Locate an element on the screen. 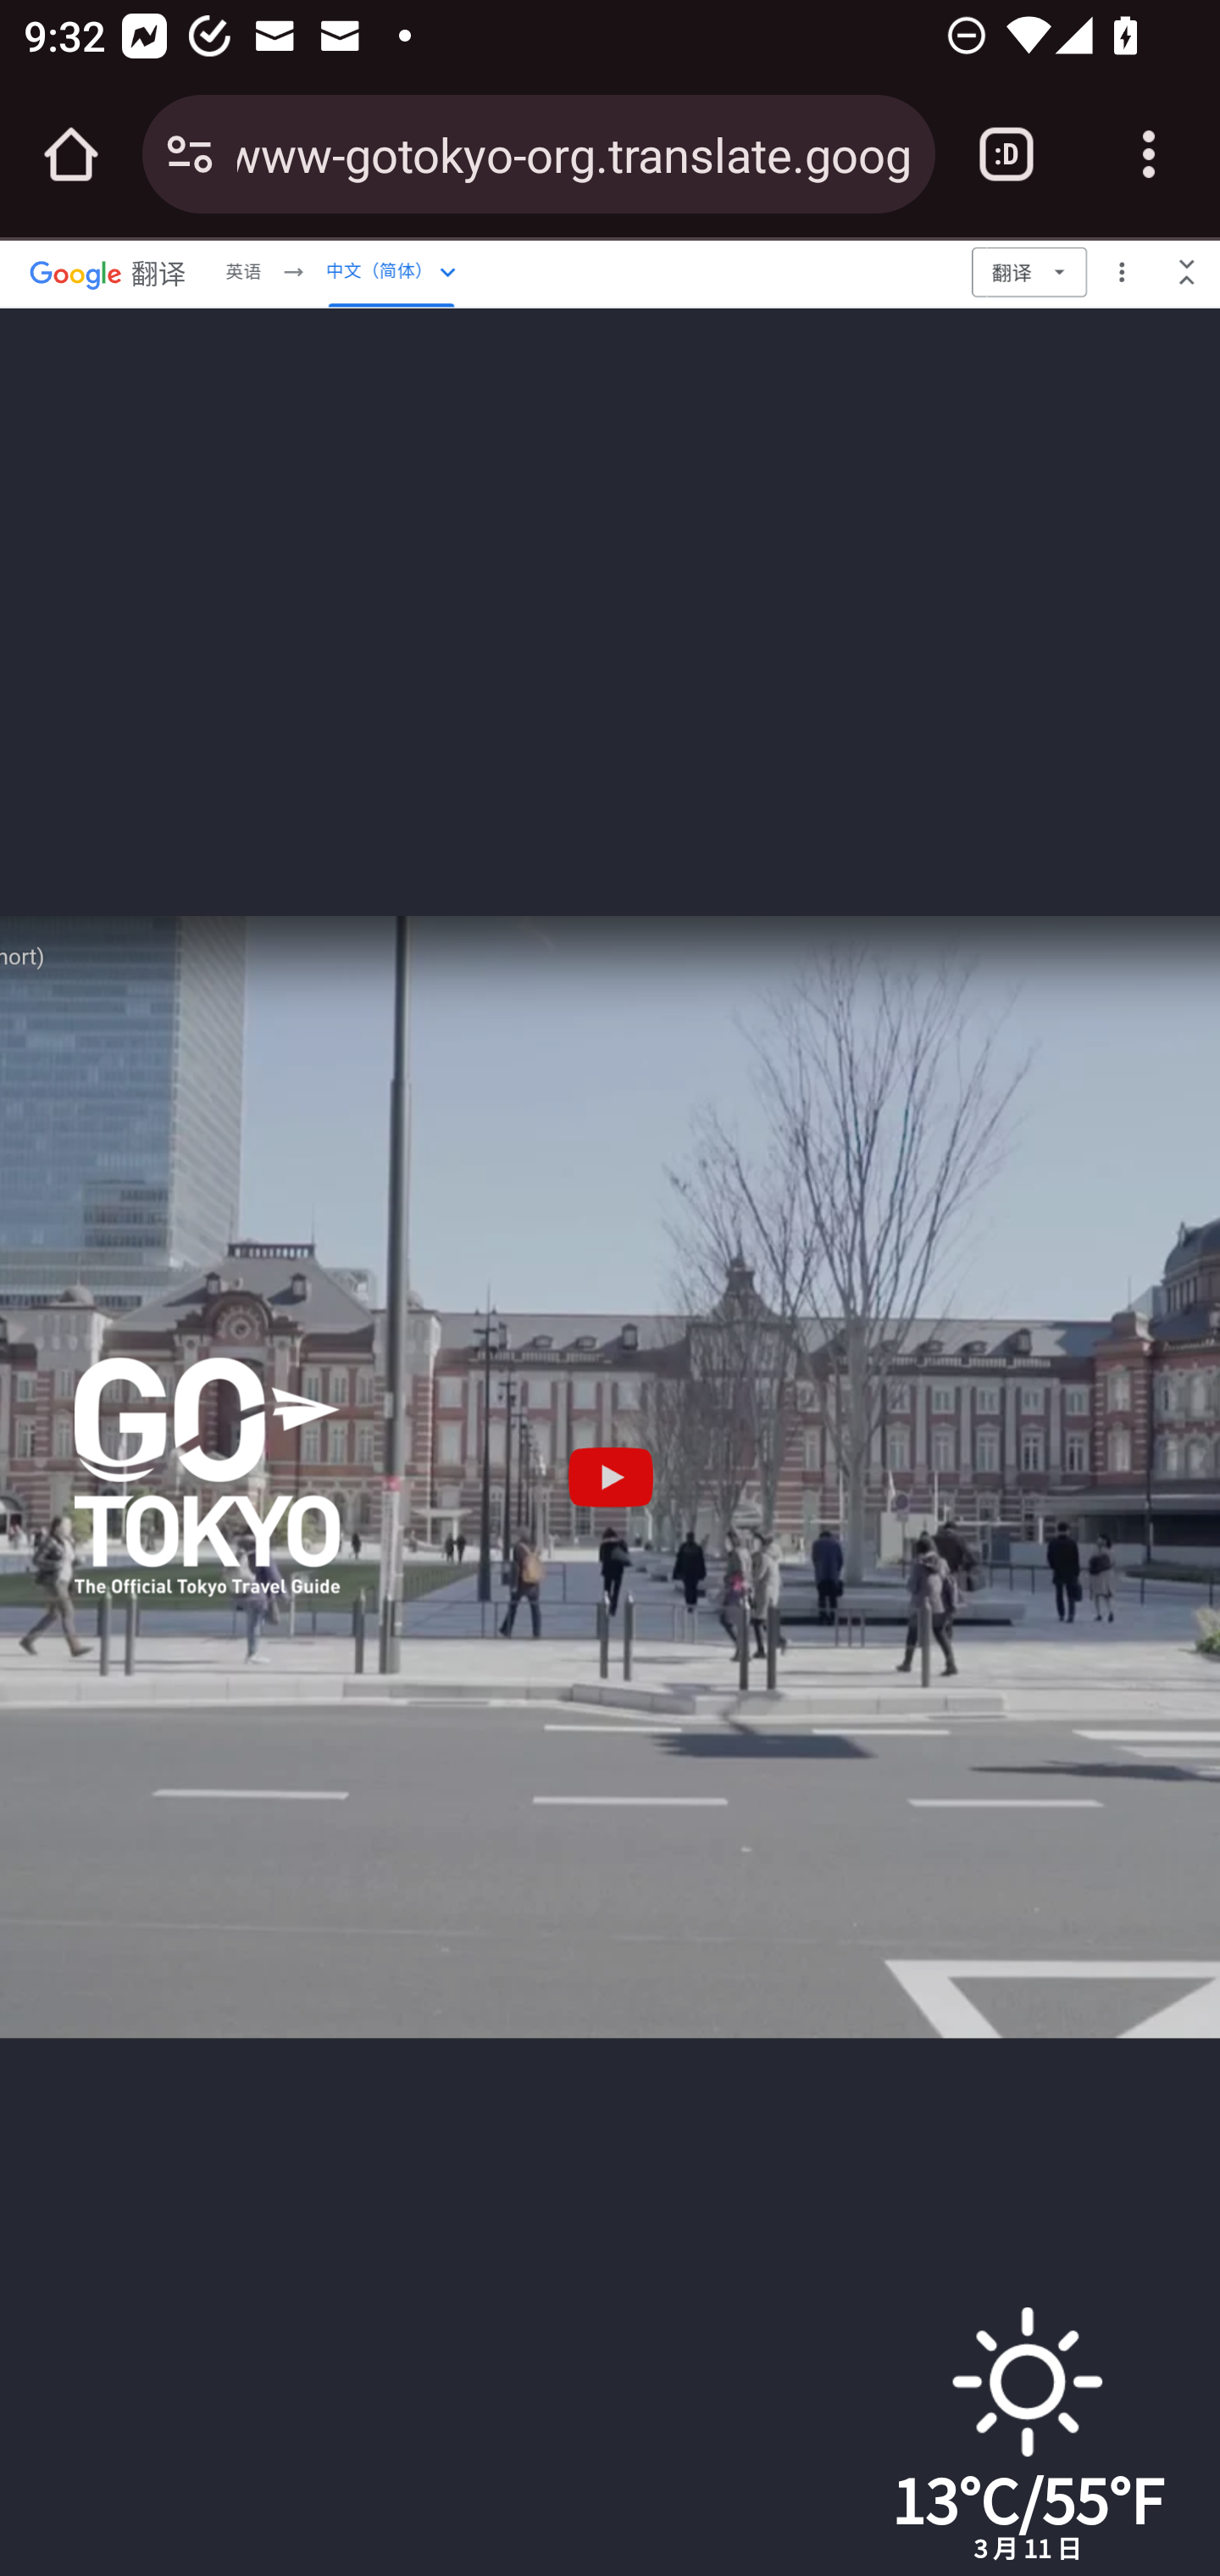 This screenshot has width=1220, height=2576. Connection is secure is located at coordinates (190, 154).